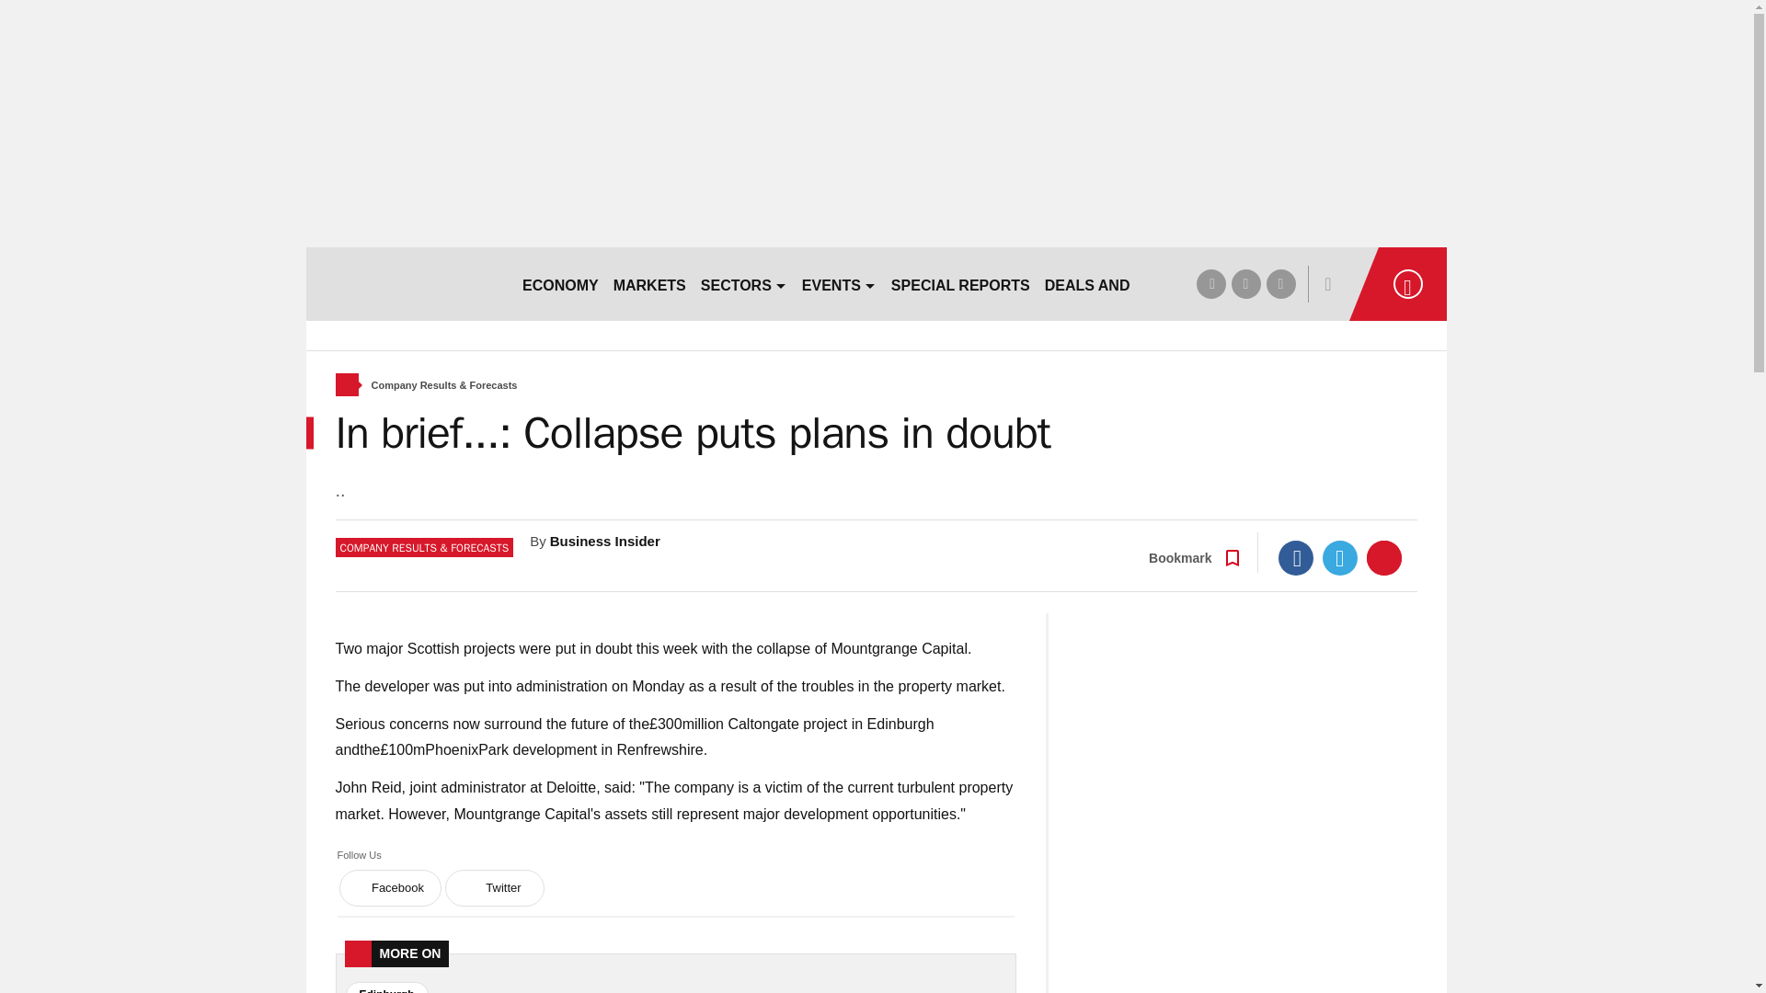  What do you see at coordinates (839, 283) in the screenshot?
I see `EVENTS` at bounding box center [839, 283].